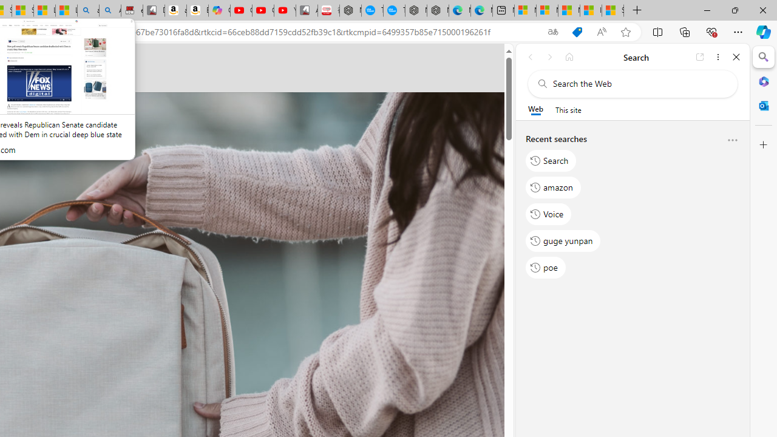 This screenshot has height=437, width=777. I want to click on Customize, so click(764, 145).